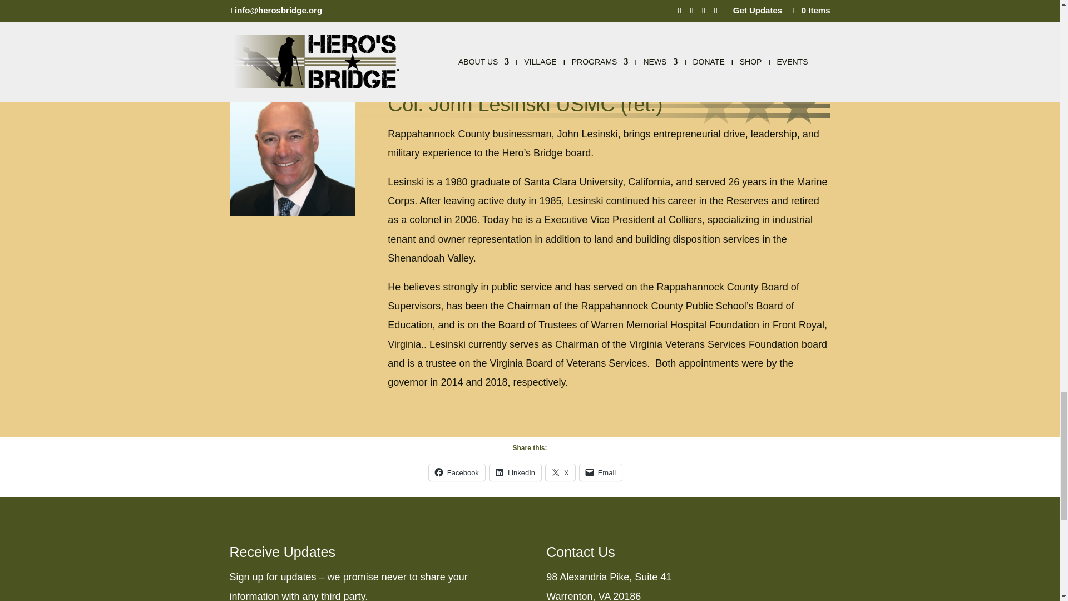  Describe the element at coordinates (561, 472) in the screenshot. I see `Click to share on X` at that location.